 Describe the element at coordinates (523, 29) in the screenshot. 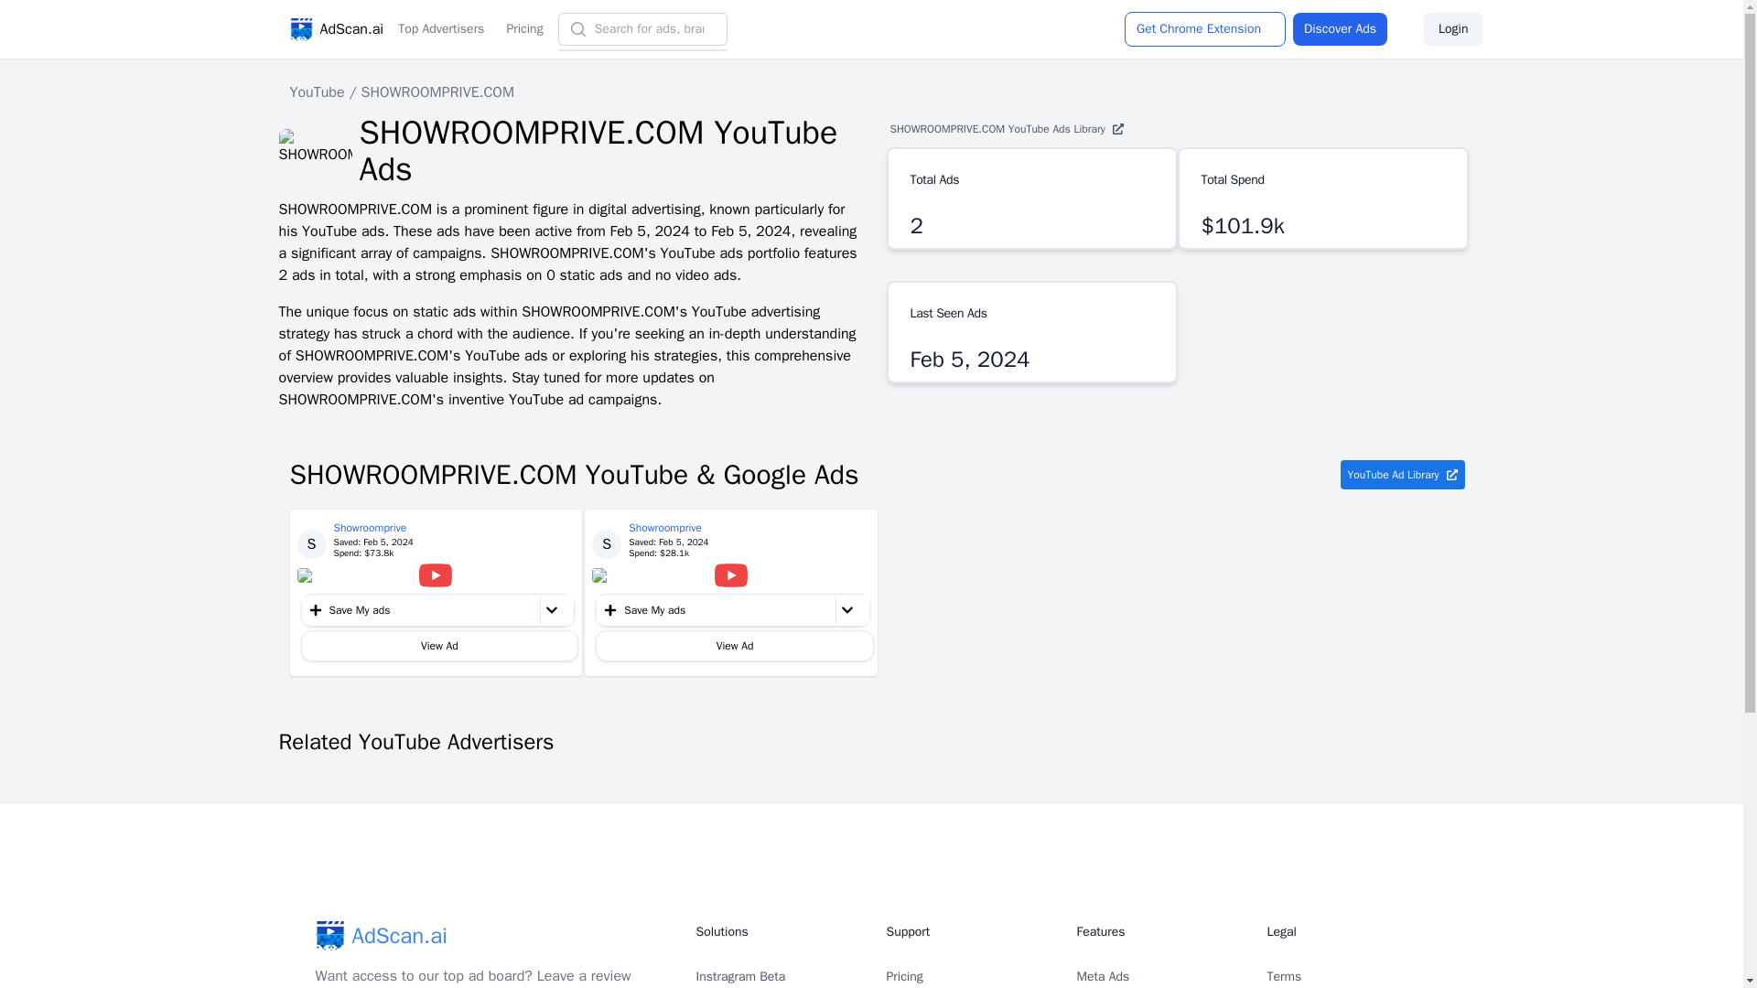

I see `Pricing` at that location.